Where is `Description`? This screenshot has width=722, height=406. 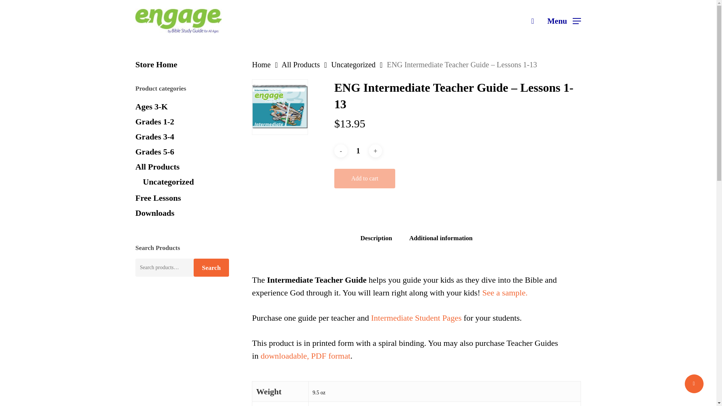 Description is located at coordinates (376, 238).